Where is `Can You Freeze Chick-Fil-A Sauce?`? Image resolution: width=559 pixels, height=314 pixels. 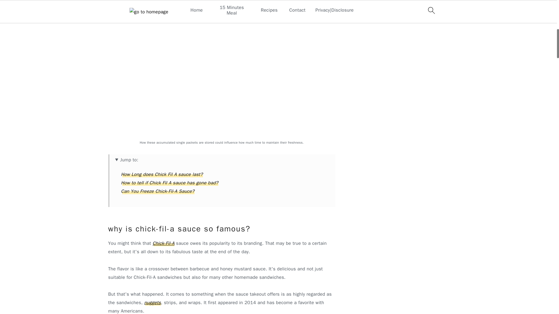 Can You Freeze Chick-Fil-A Sauce? is located at coordinates (158, 191).